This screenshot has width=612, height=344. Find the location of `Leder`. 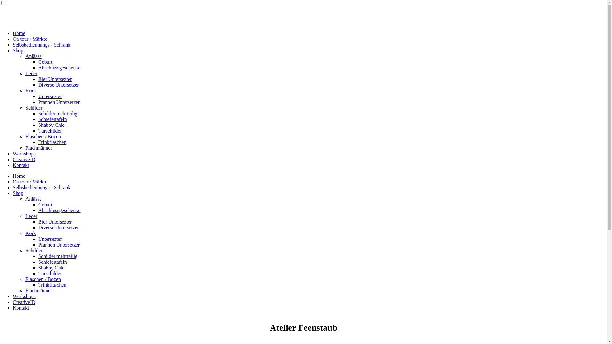

Leder is located at coordinates (31, 216).